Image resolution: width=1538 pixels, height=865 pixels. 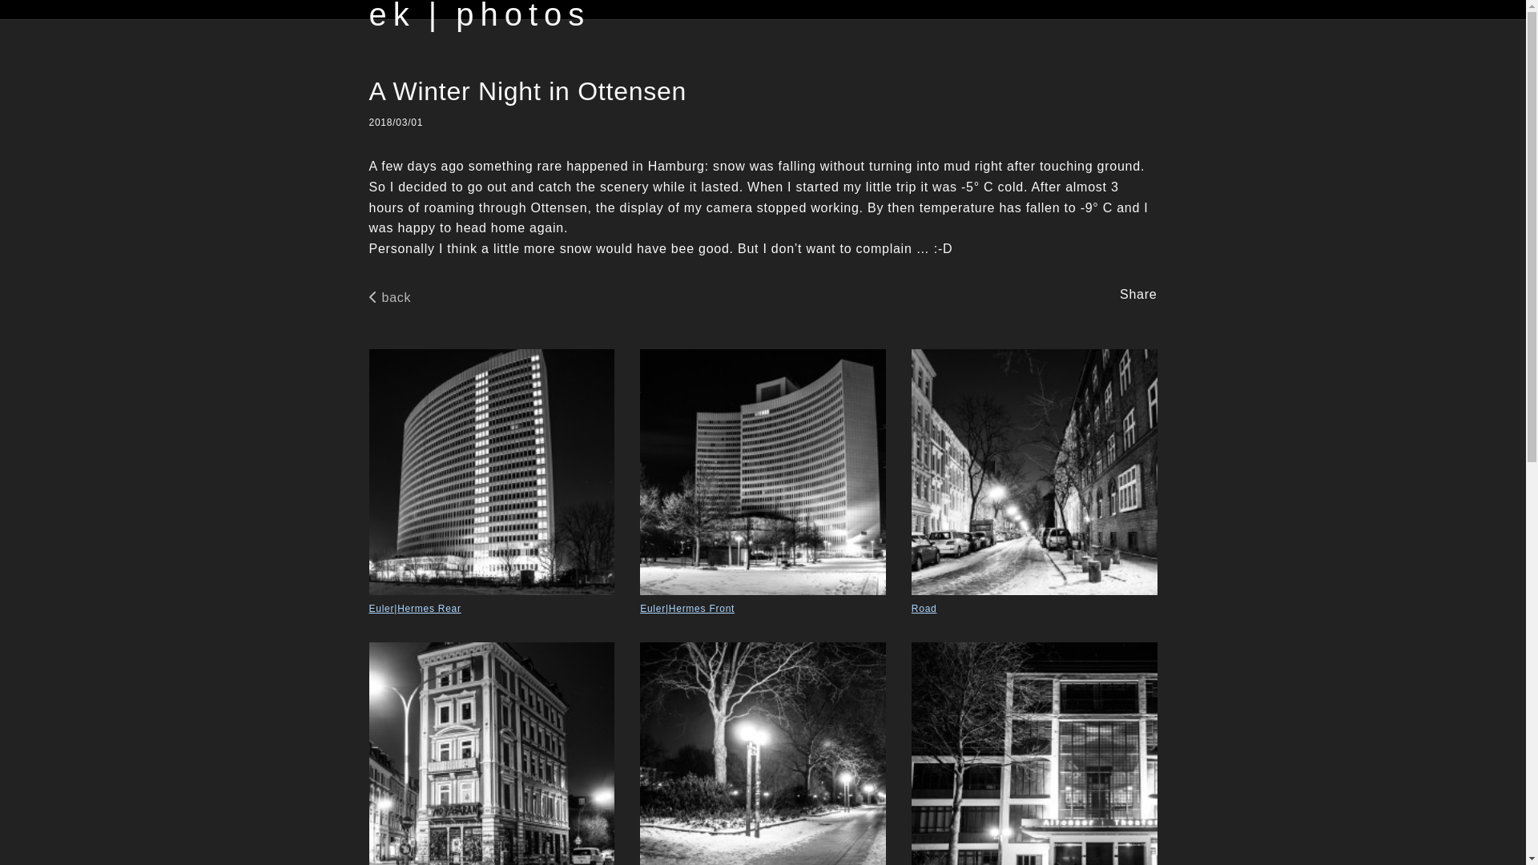 What do you see at coordinates (492, 482) in the screenshot?
I see `Euler|Hermes Rear` at bounding box center [492, 482].